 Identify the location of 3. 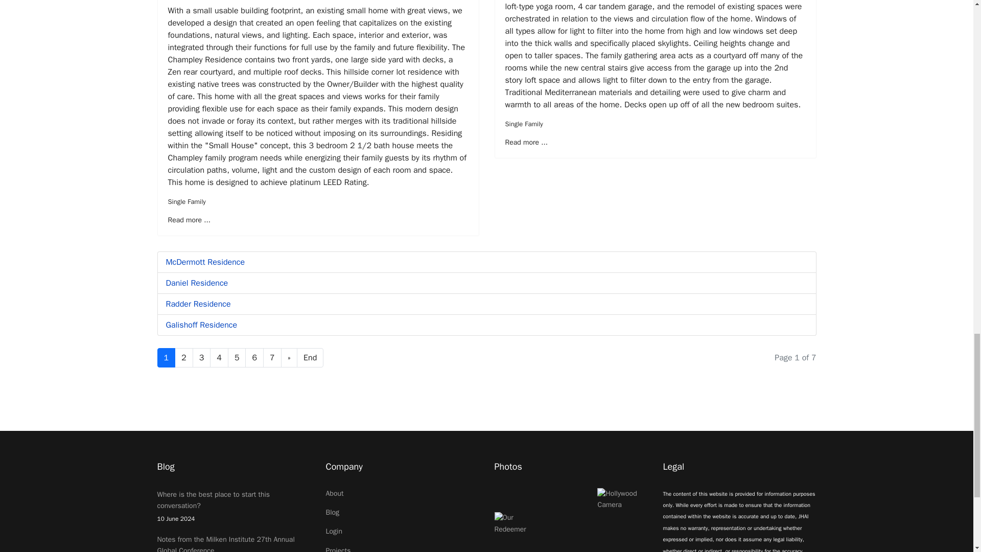
(201, 358).